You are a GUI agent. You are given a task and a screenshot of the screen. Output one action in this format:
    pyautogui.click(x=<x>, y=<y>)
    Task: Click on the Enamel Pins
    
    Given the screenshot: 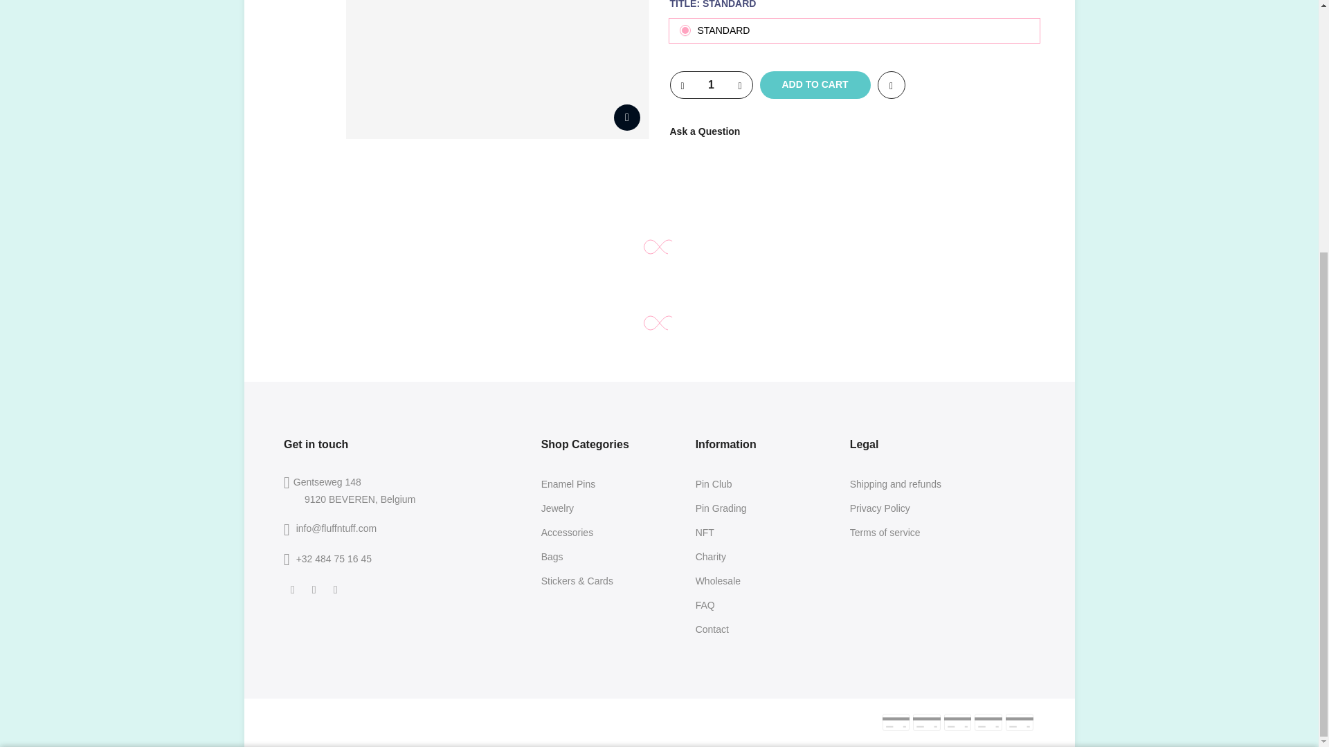 What is the action you would take?
    pyautogui.click(x=568, y=484)
    